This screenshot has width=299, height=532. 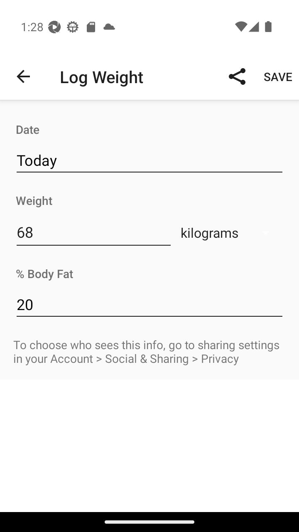 I want to click on Navigate up, so click(x=23, y=76).